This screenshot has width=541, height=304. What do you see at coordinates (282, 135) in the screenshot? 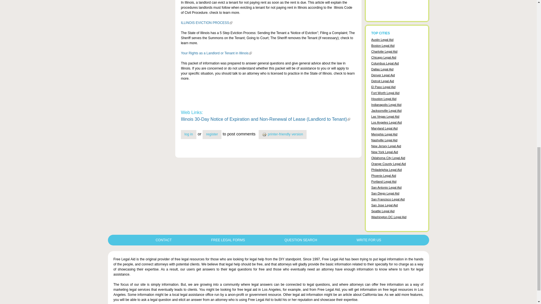
I see `printer-friendly version` at bounding box center [282, 135].